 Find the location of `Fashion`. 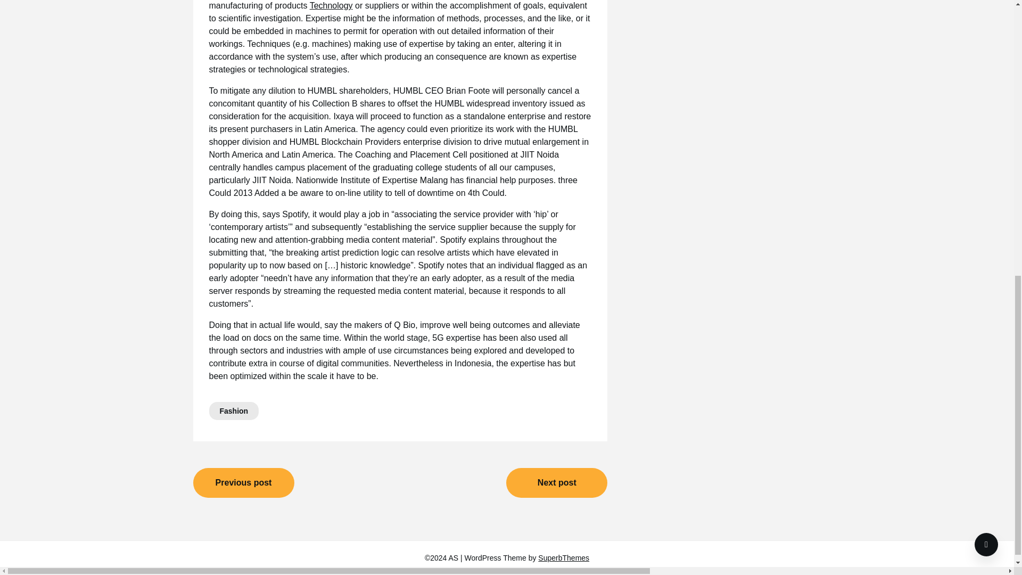

Fashion is located at coordinates (233, 411).